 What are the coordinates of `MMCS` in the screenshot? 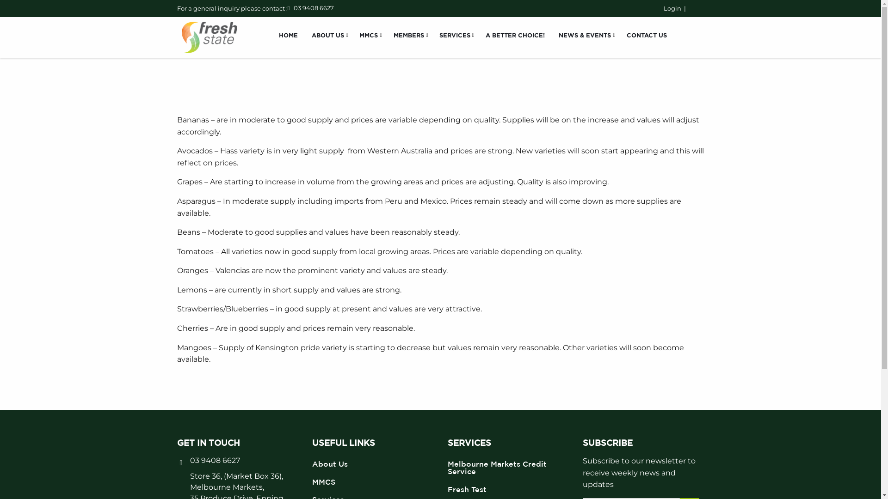 It's located at (369, 35).